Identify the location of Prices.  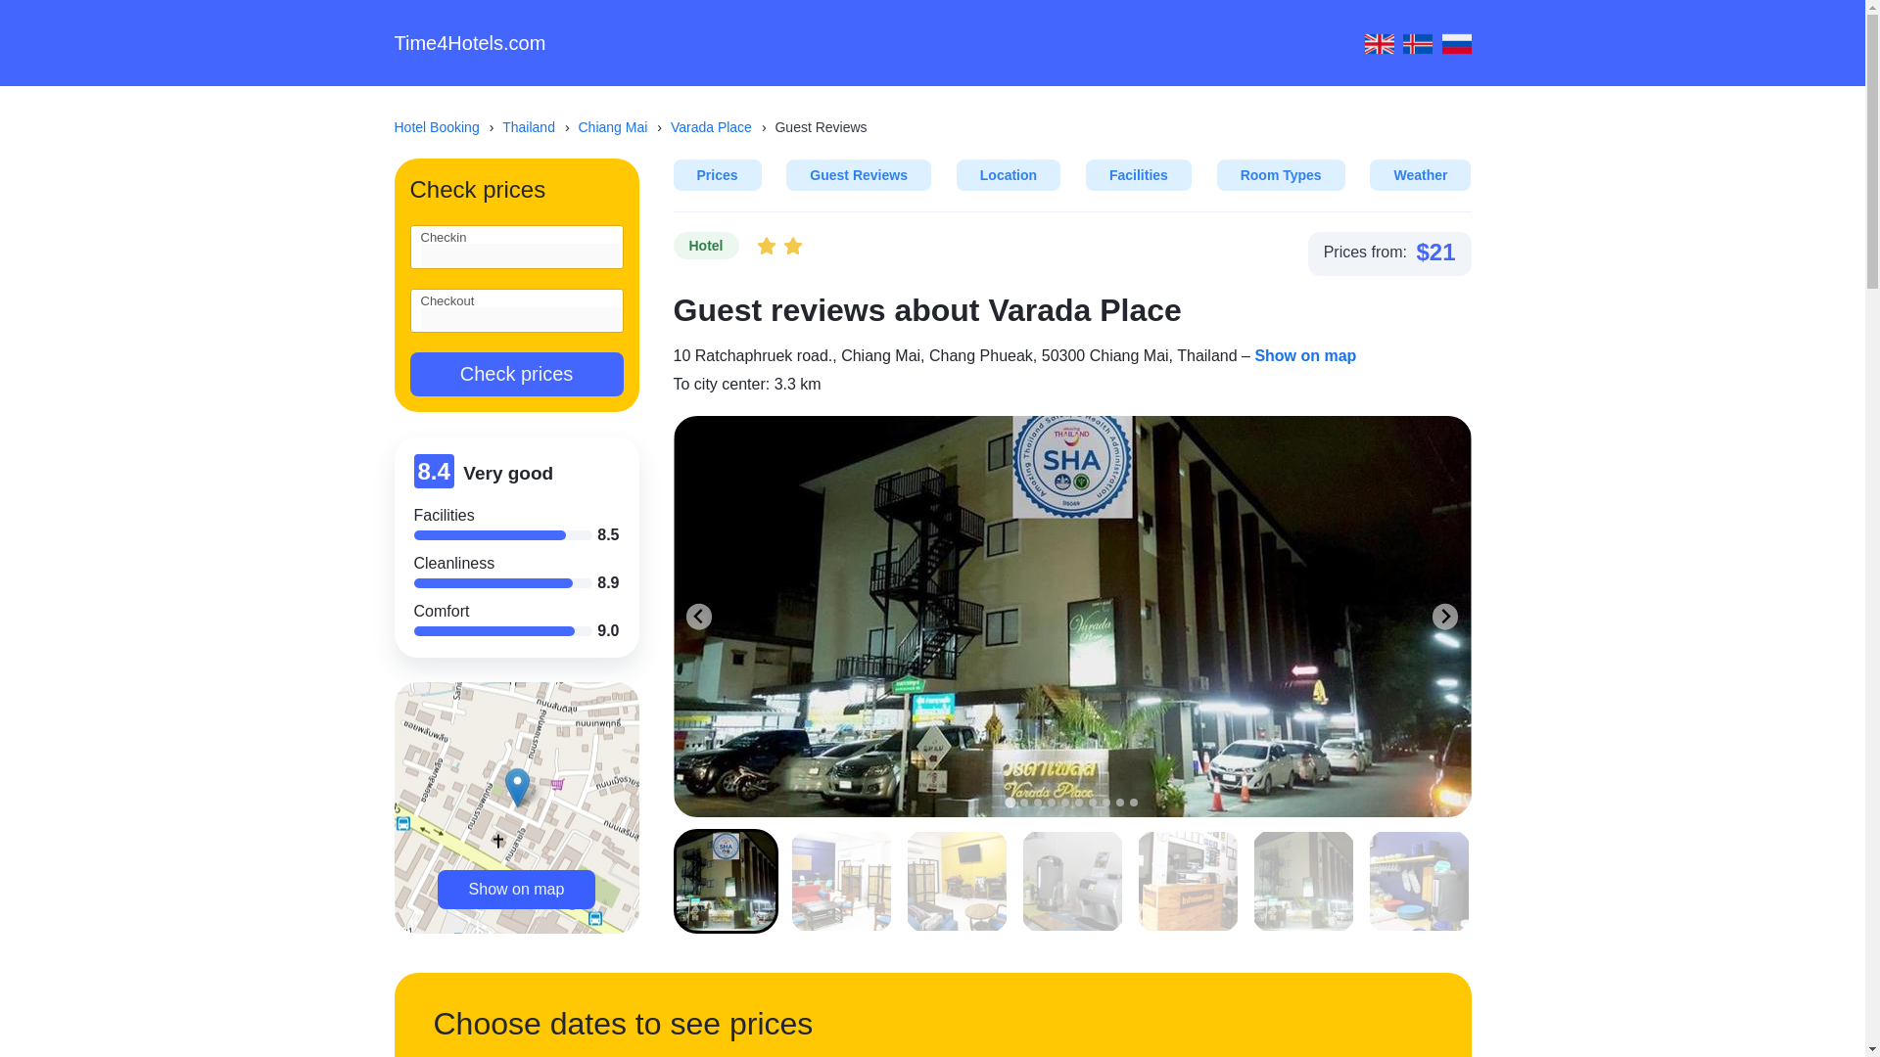
(717, 175).